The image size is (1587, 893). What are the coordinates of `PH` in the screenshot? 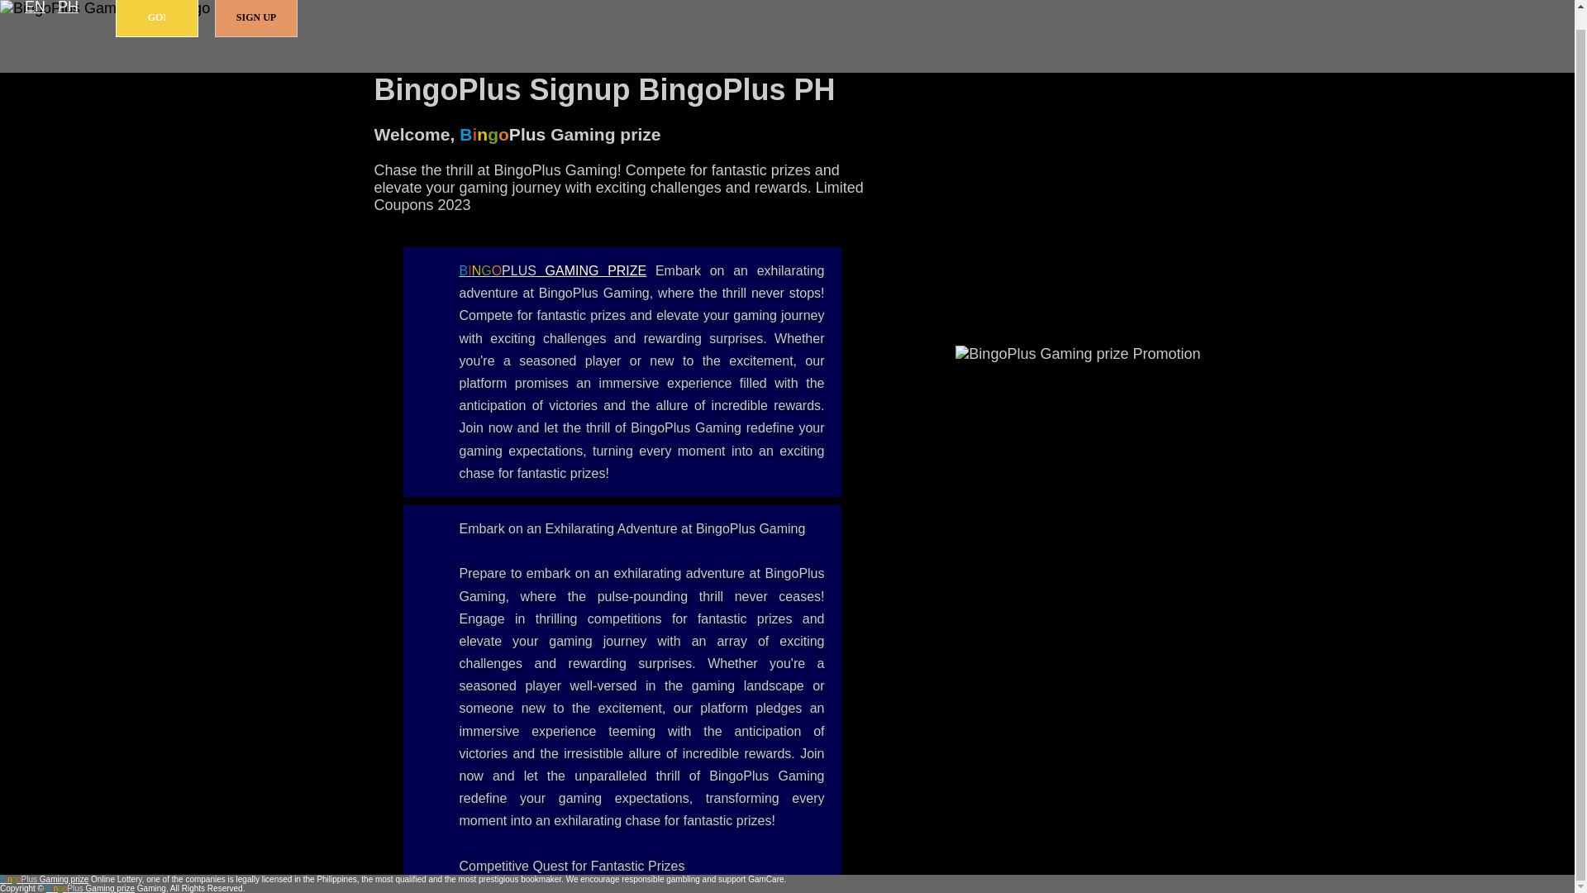 It's located at (68, 8).